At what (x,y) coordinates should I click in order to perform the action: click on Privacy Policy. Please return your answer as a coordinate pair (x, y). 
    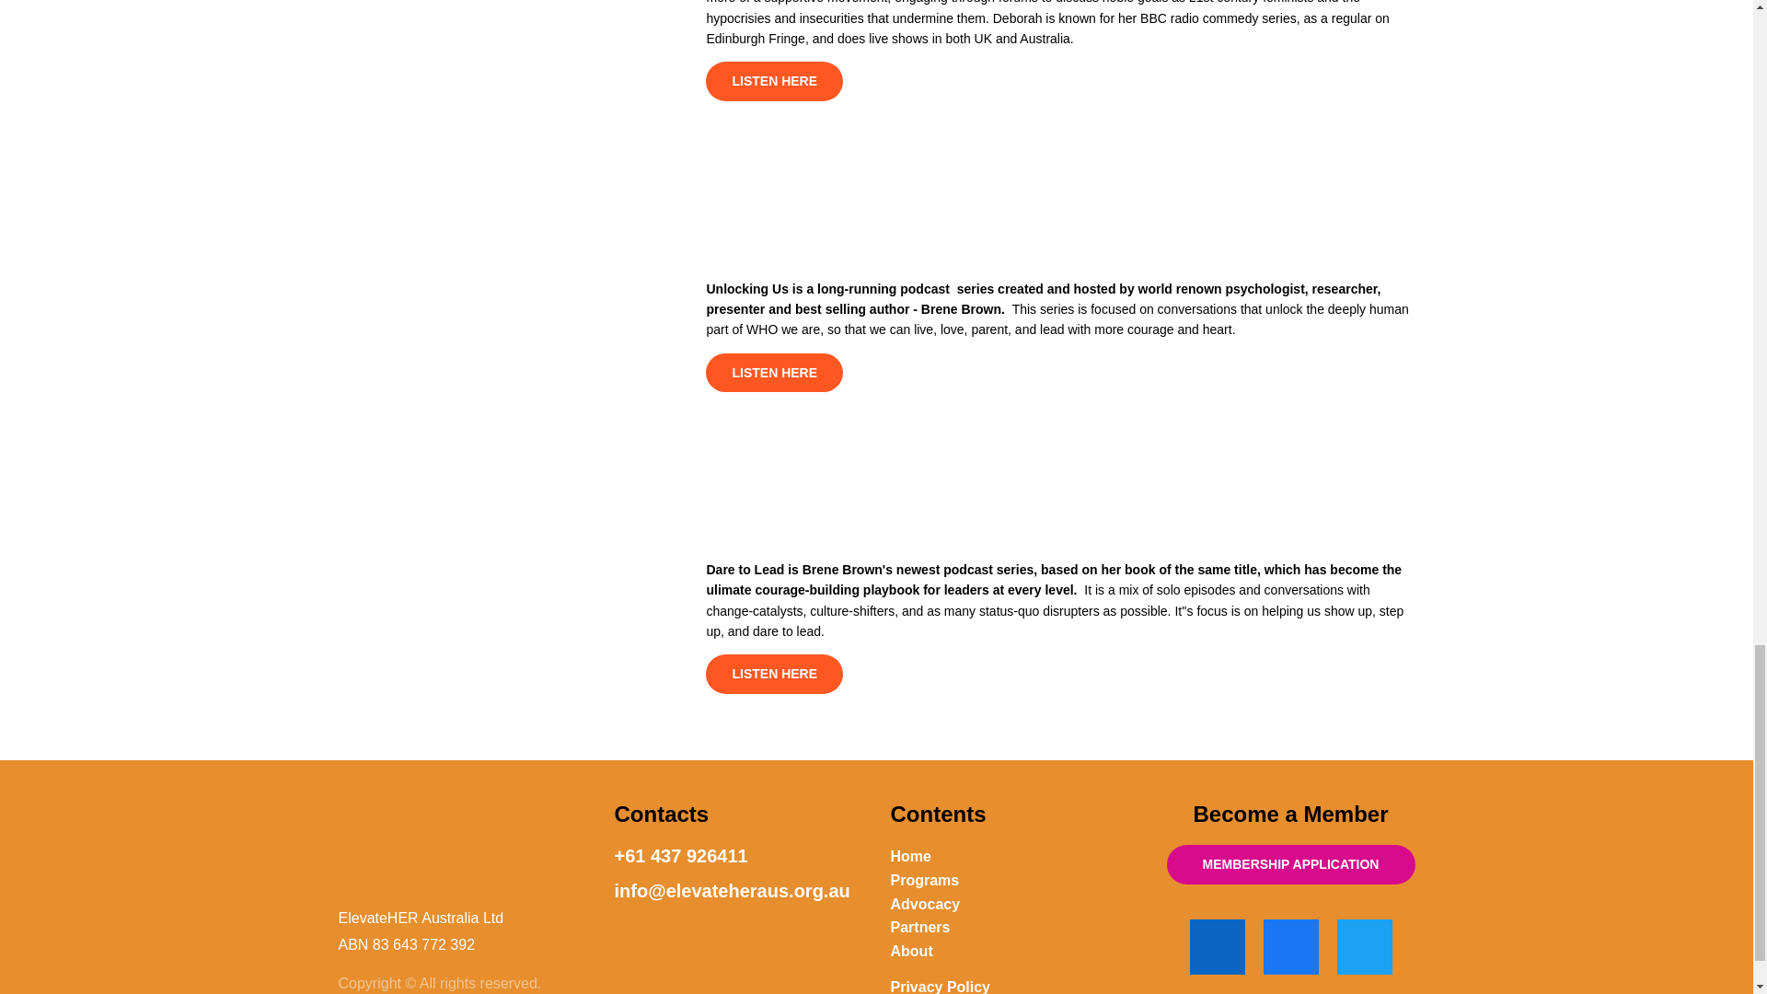
    Looking at the image, I should click on (941, 987).